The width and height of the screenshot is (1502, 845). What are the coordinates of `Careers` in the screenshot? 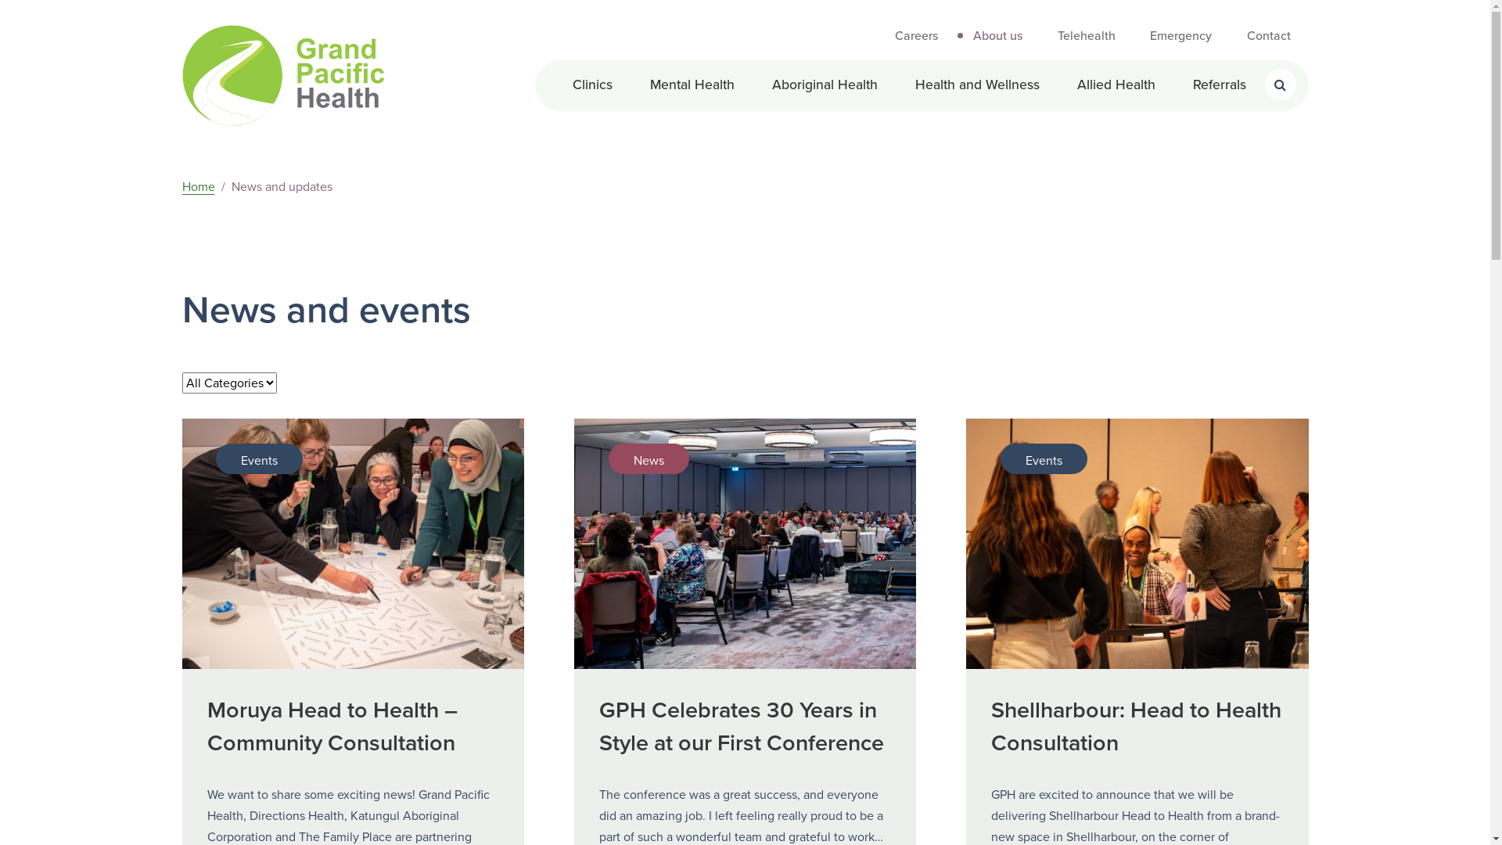 It's located at (917, 36).